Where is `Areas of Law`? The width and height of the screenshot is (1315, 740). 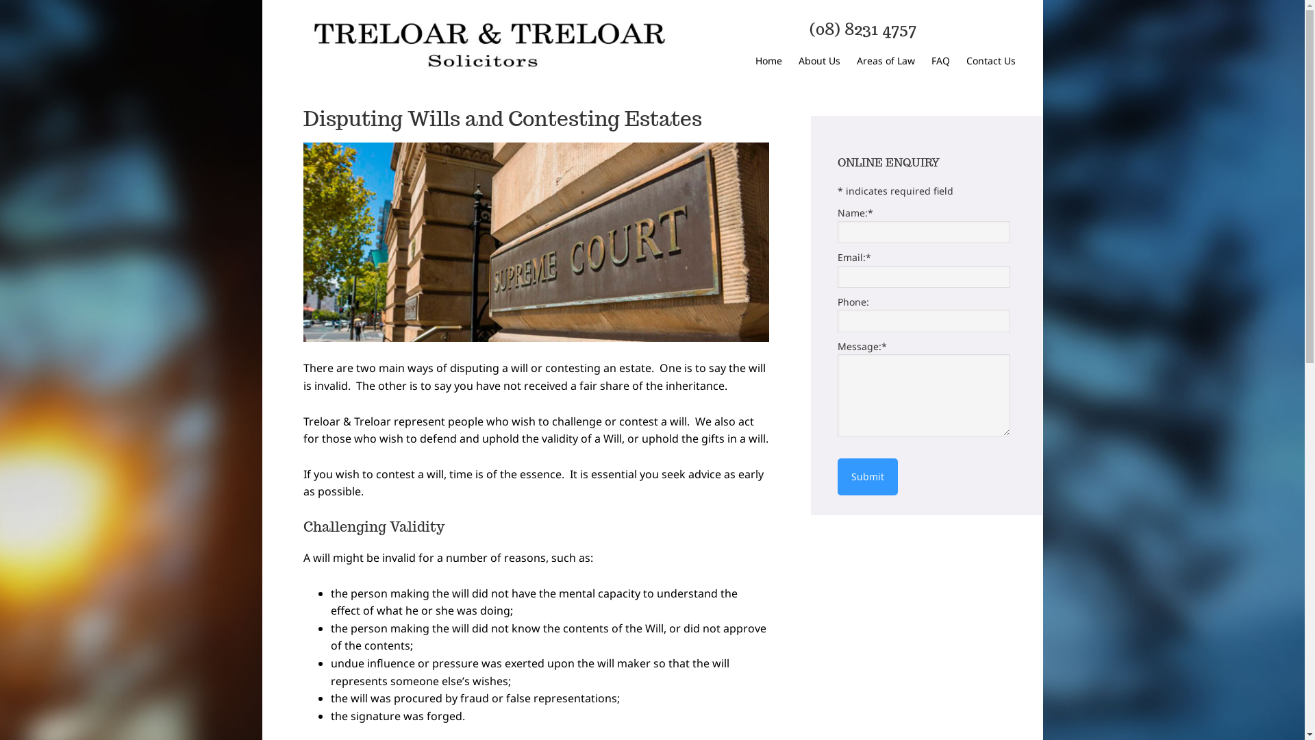 Areas of Law is located at coordinates (885, 62).